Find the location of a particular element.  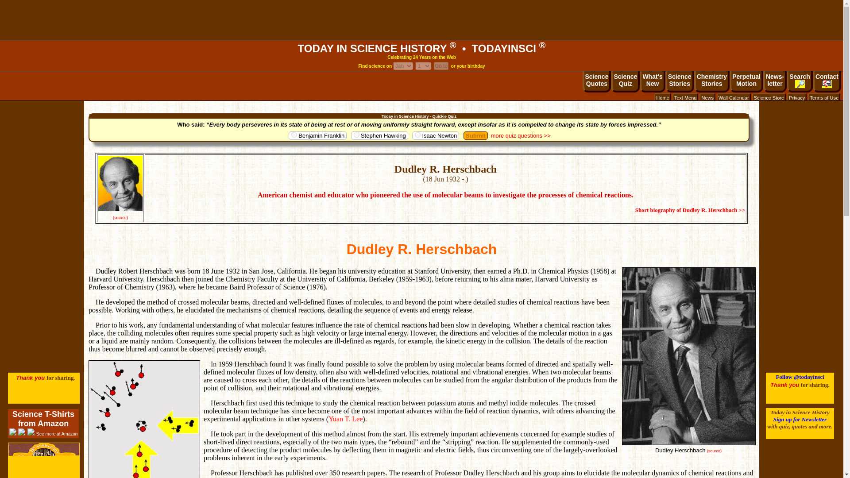

Wall Calendar is located at coordinates (597, 81).